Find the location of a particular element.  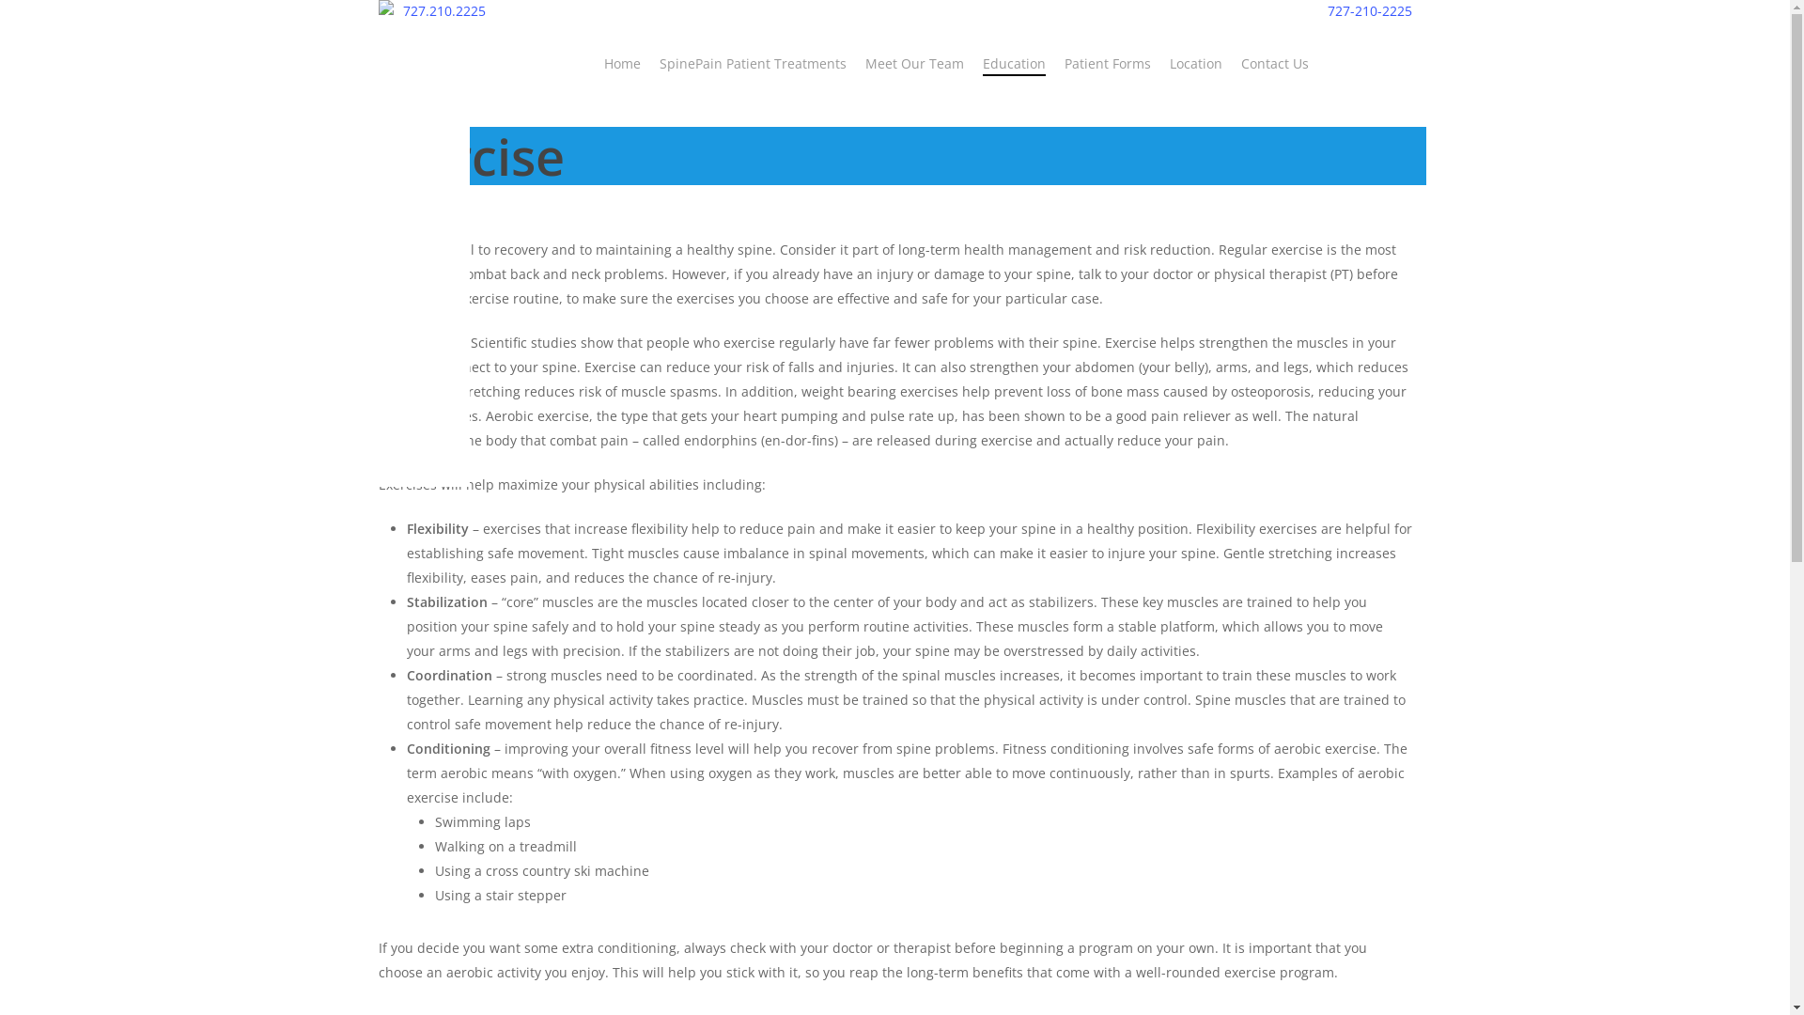

Meet Our Team is located at coordinates (913, 64).